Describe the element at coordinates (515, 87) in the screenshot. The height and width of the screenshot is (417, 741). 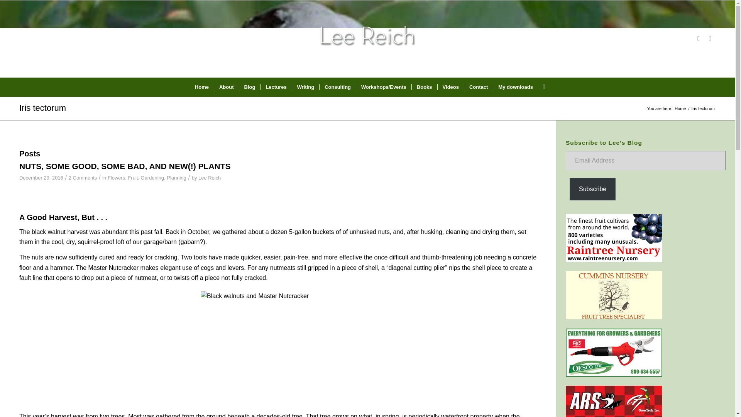
I see `My downloads` at that location.